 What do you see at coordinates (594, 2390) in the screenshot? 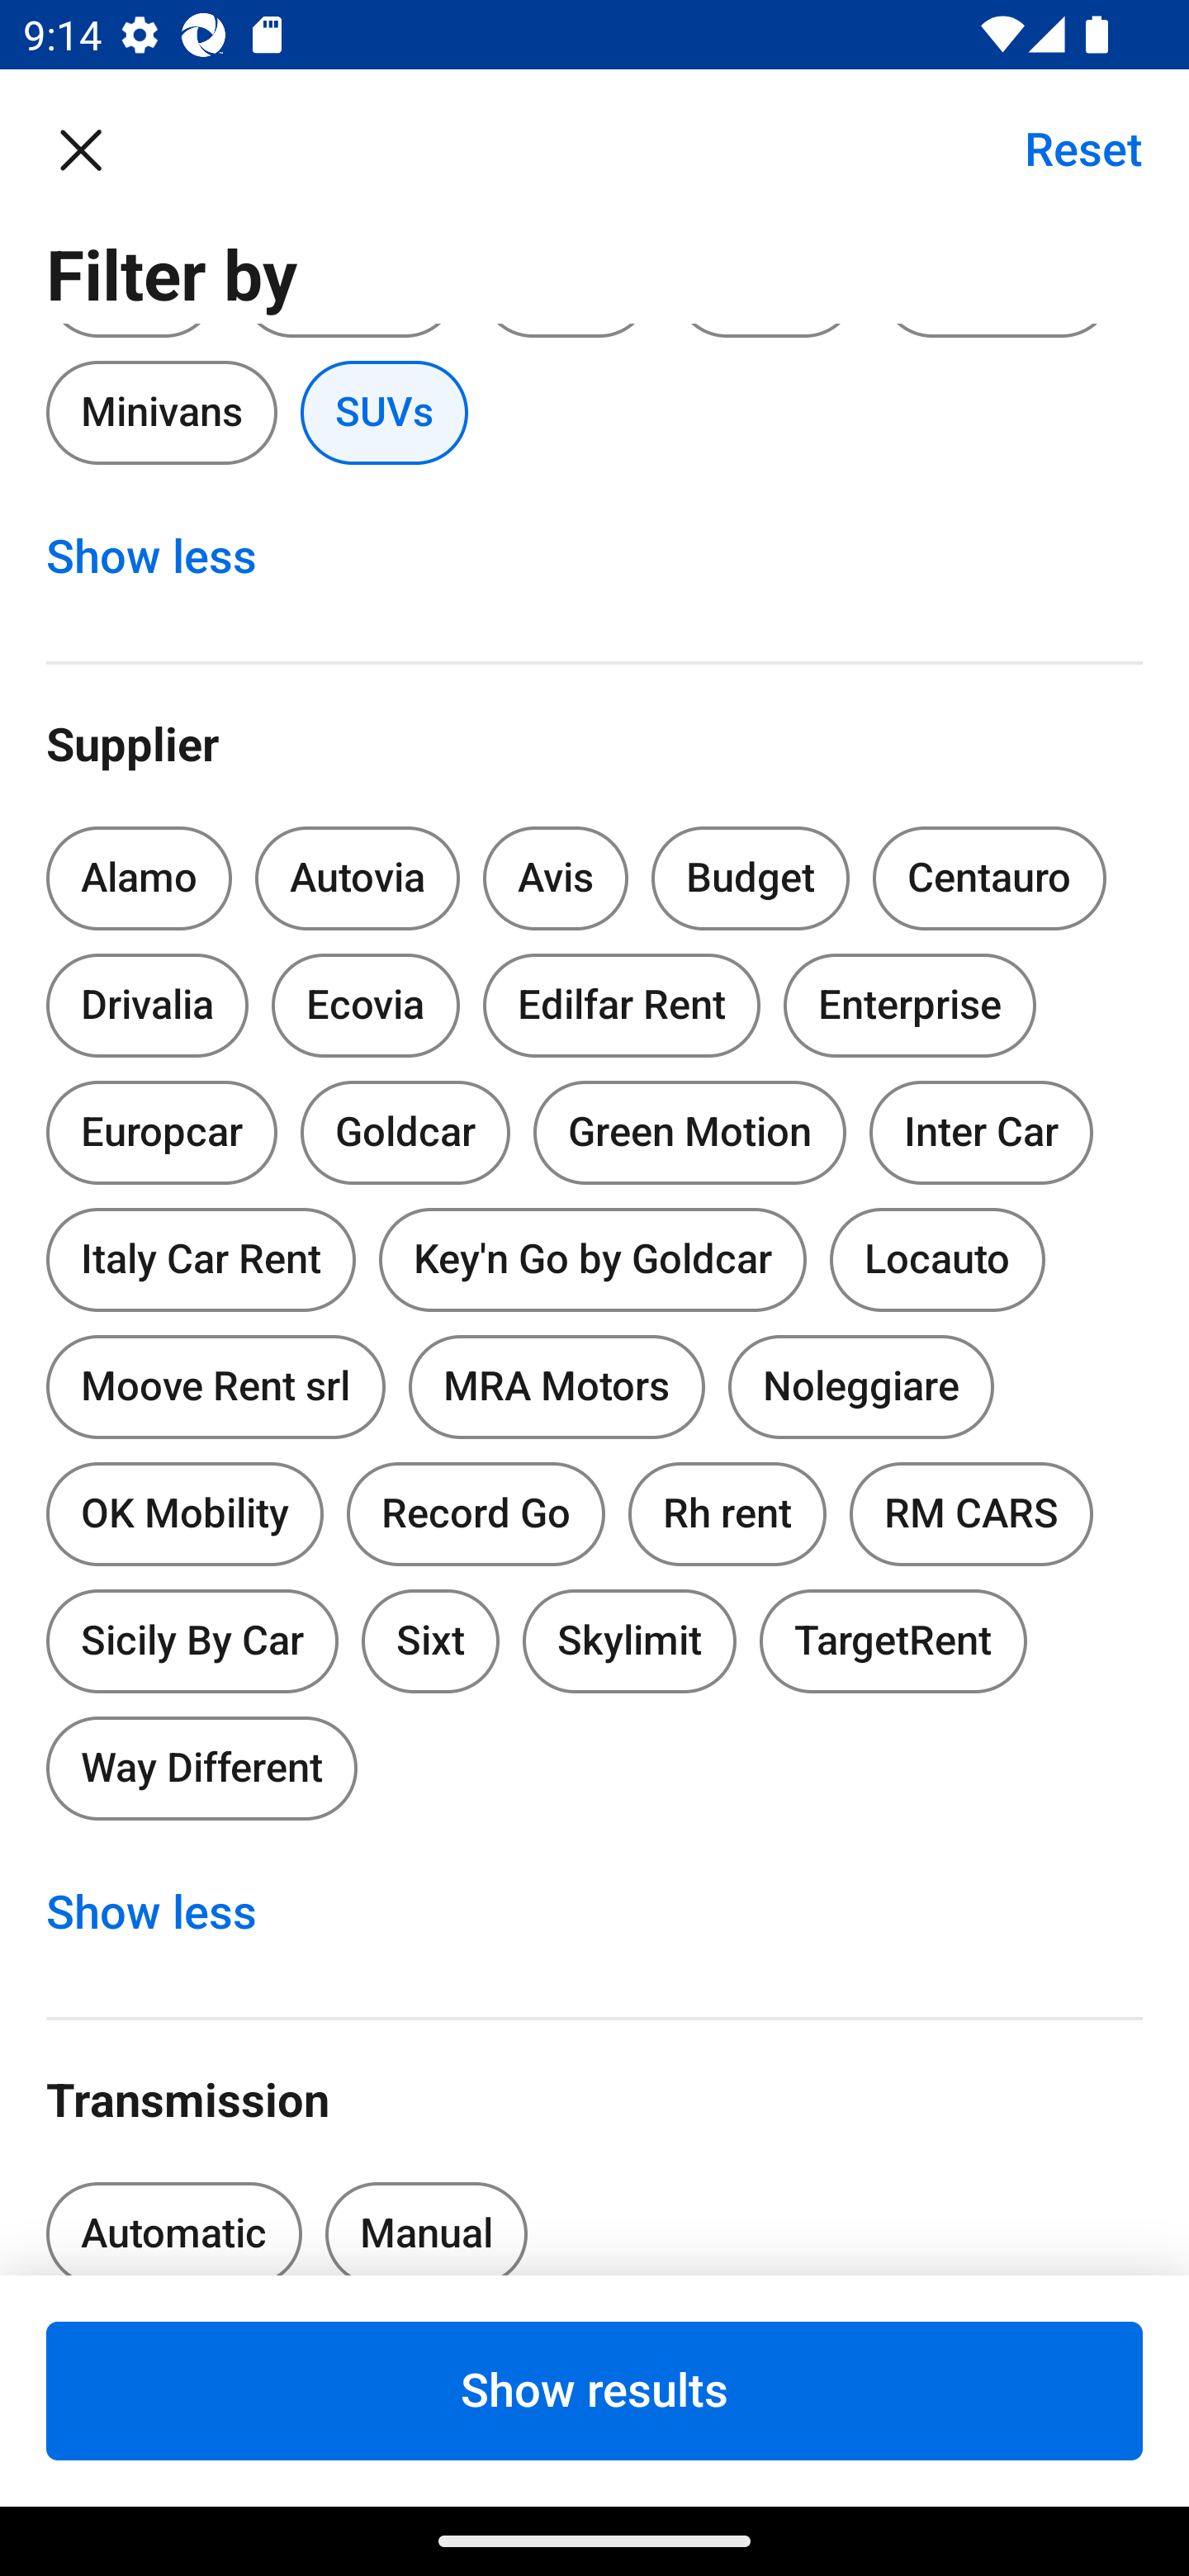
I see `Show results` at bounding box center [594, 2390].